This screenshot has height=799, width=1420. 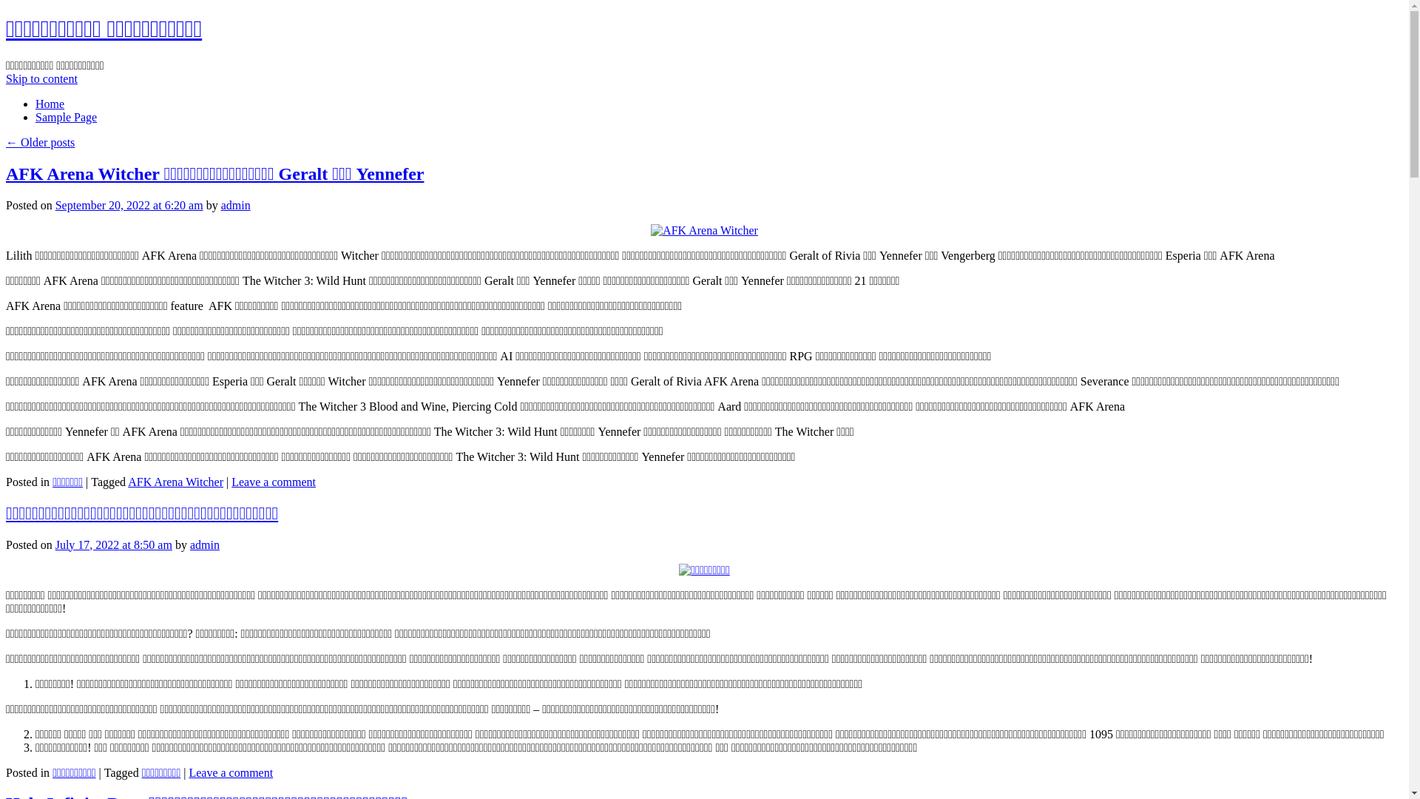 I want to click on July 17, 2022 at 8:50 am, so click(x=114, y=545).